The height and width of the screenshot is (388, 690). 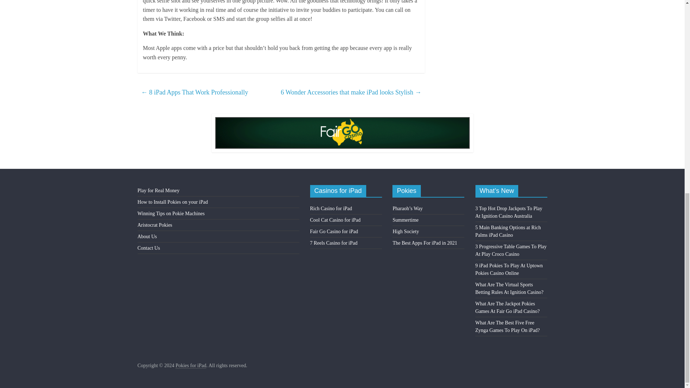 What do you see at coordinates (147, 236) in the screenshot?
I see `About Us` at bounding box center [147, 236].